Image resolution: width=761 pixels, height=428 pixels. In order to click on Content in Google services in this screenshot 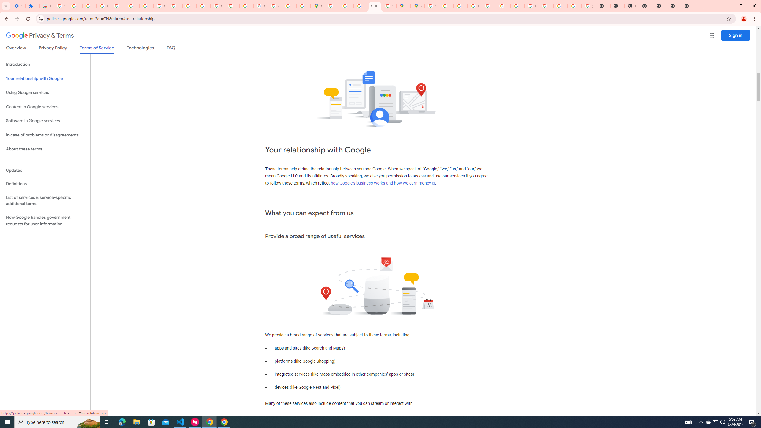, I will do `click(45, 107)`.